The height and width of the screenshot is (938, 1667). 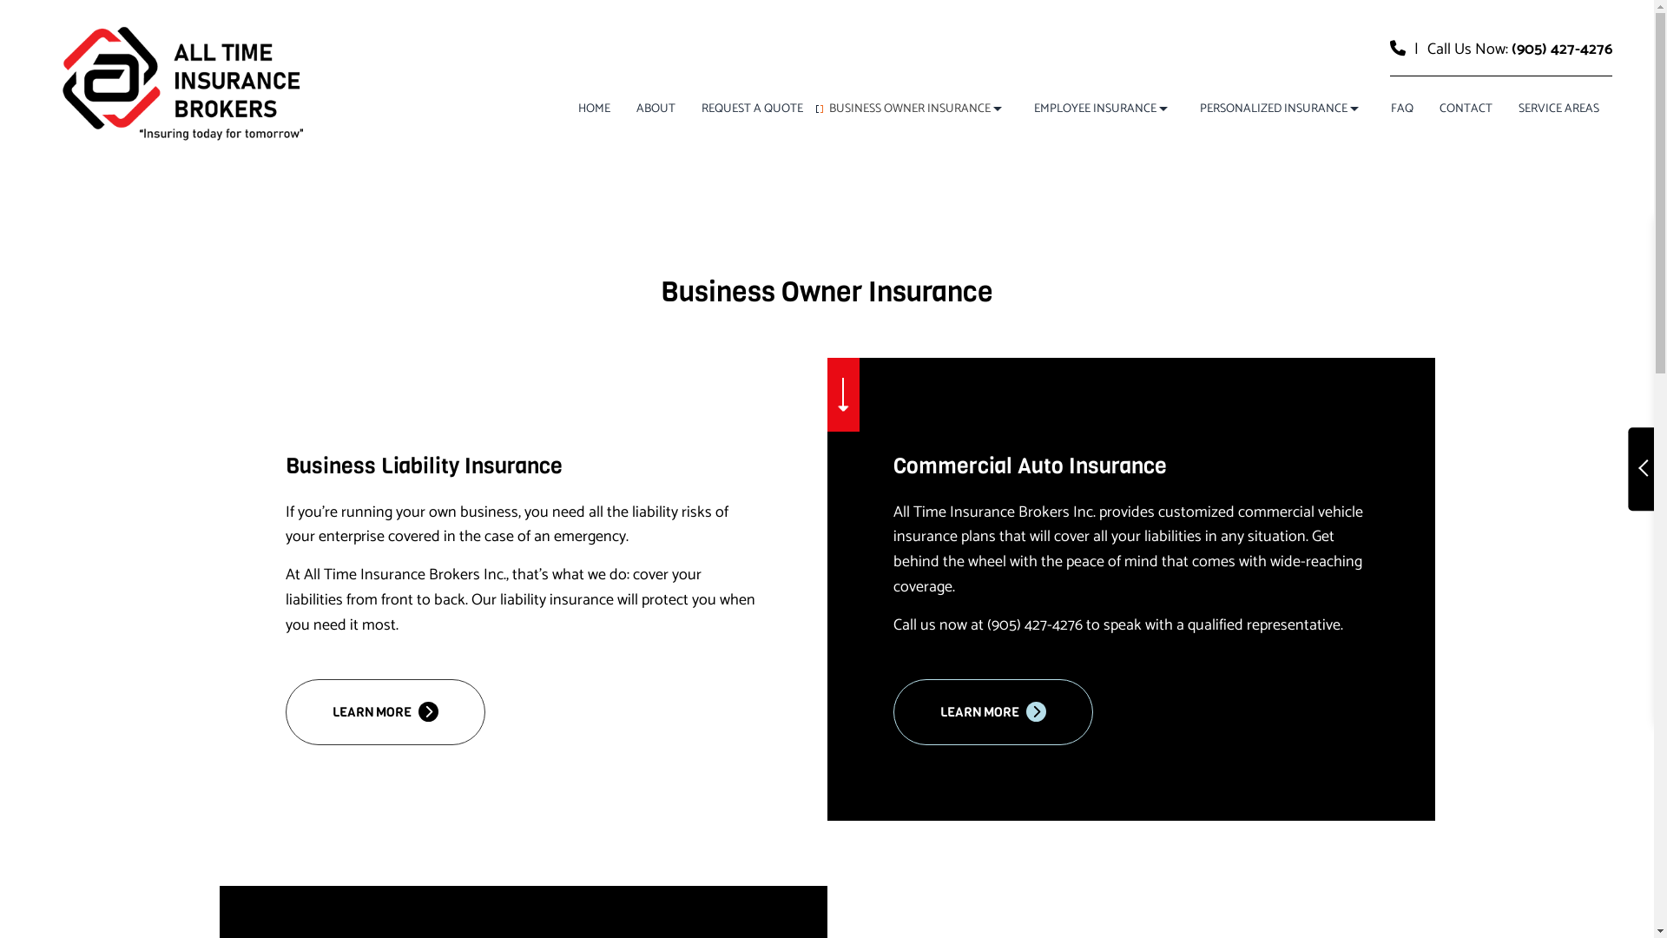 What do you see at coordinates (691, 233) in the screenshot?
I see `COMMERCIAL UMBRELLA INSURANCE` at bounding box center [691, 233].